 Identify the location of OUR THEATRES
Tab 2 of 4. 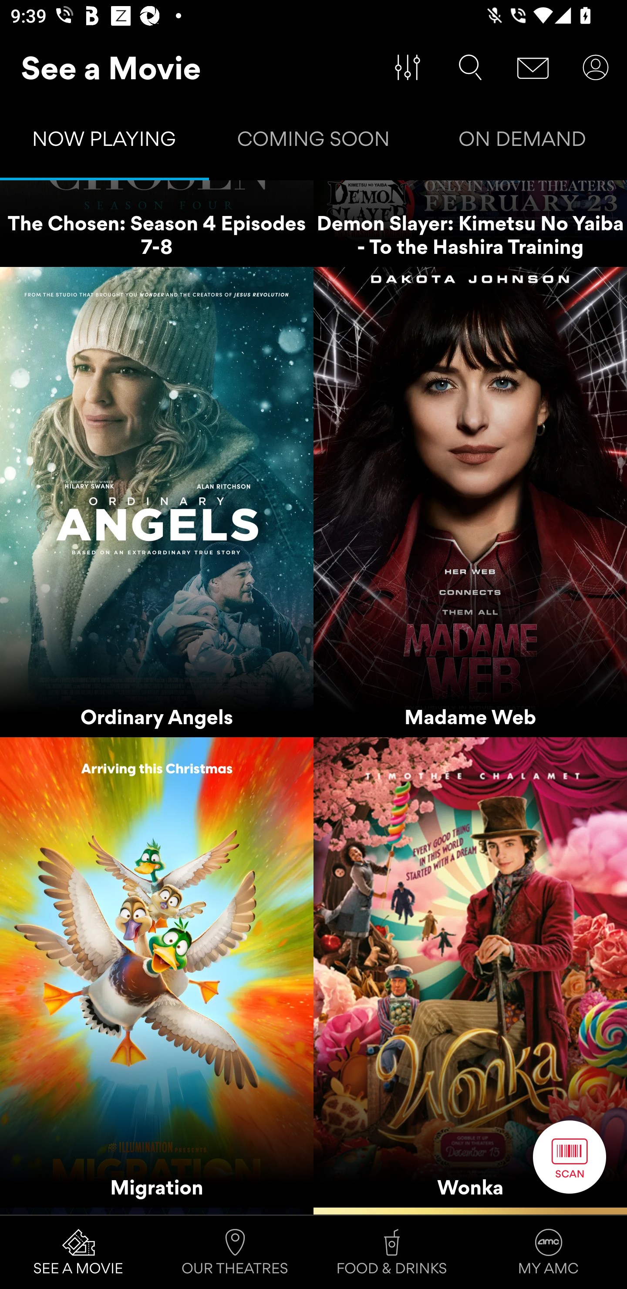
(235, 1252).